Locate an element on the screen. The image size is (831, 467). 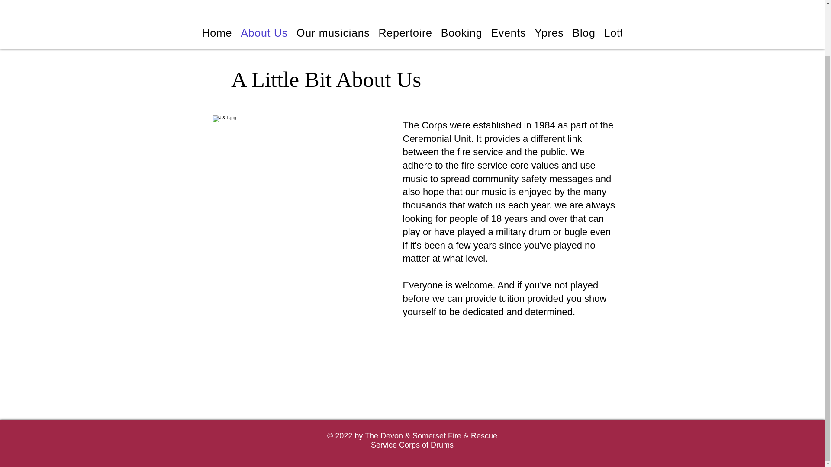
Events is located at coordinates (508, 33).